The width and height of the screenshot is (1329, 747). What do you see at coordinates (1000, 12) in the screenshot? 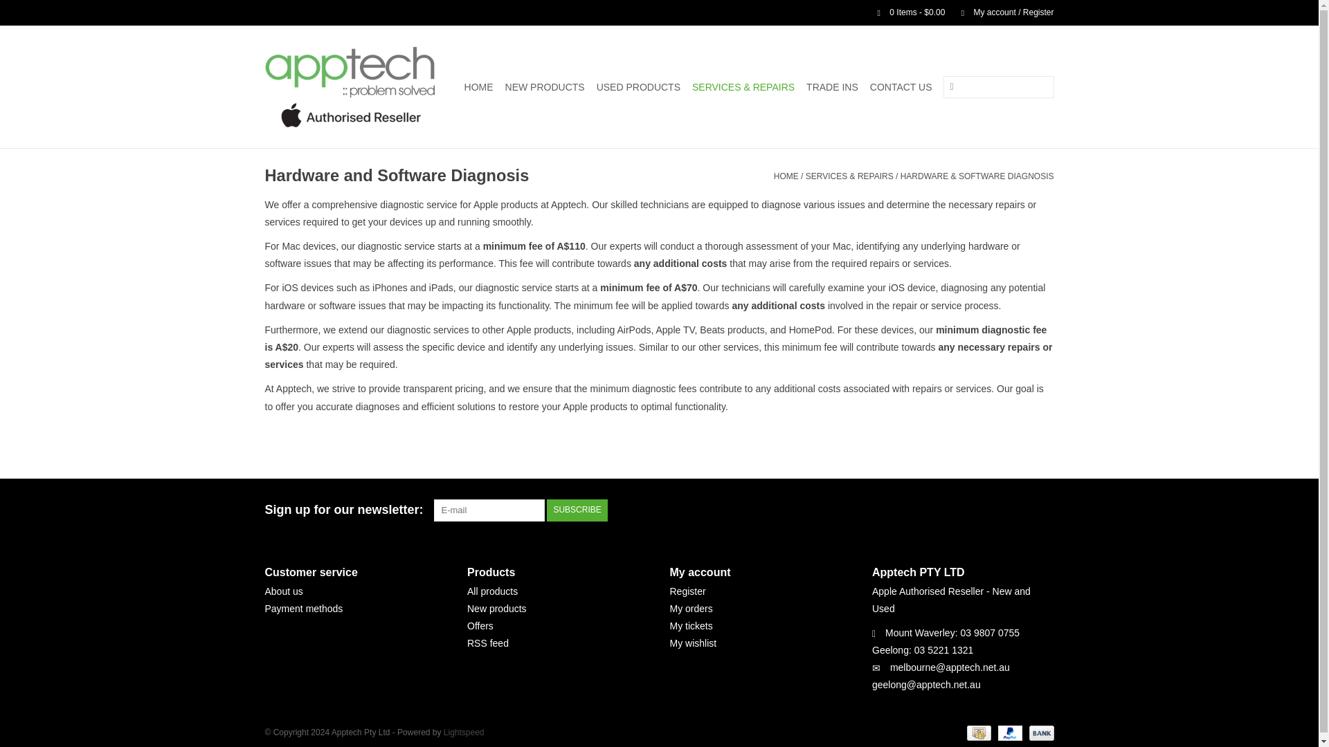
I see `My account` at bounding box center [1000, 12].